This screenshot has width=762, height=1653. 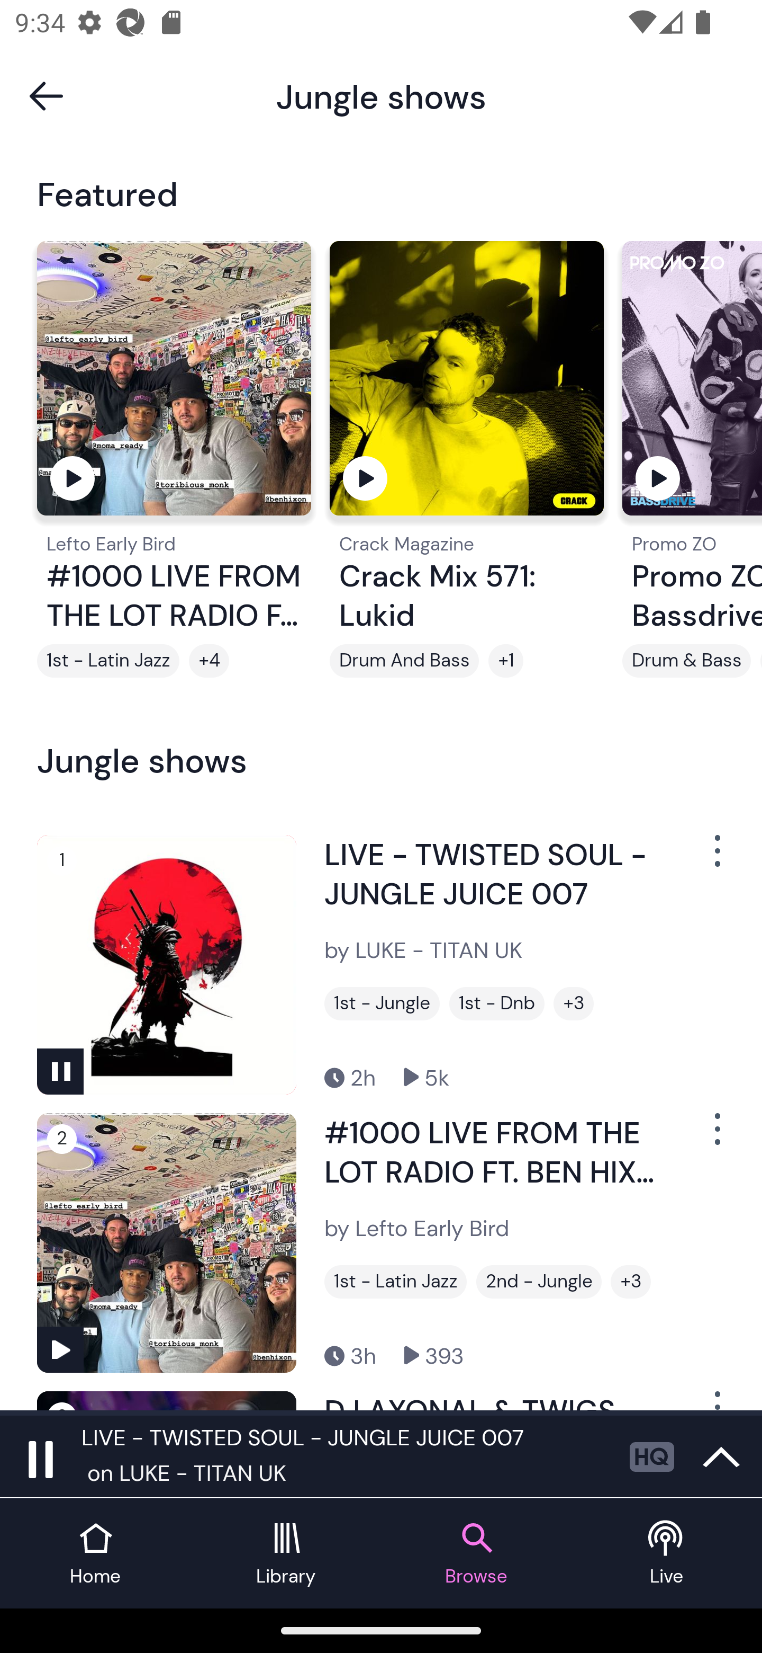 What do you see at coordinates (108, 661) in the screenshot?
I see `1st - Latin Jazz` at bounding box center [108, 661].